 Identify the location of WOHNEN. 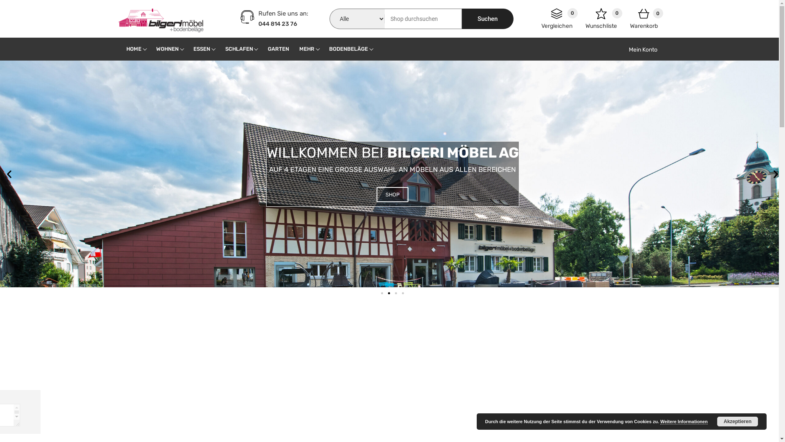
(168, 49).